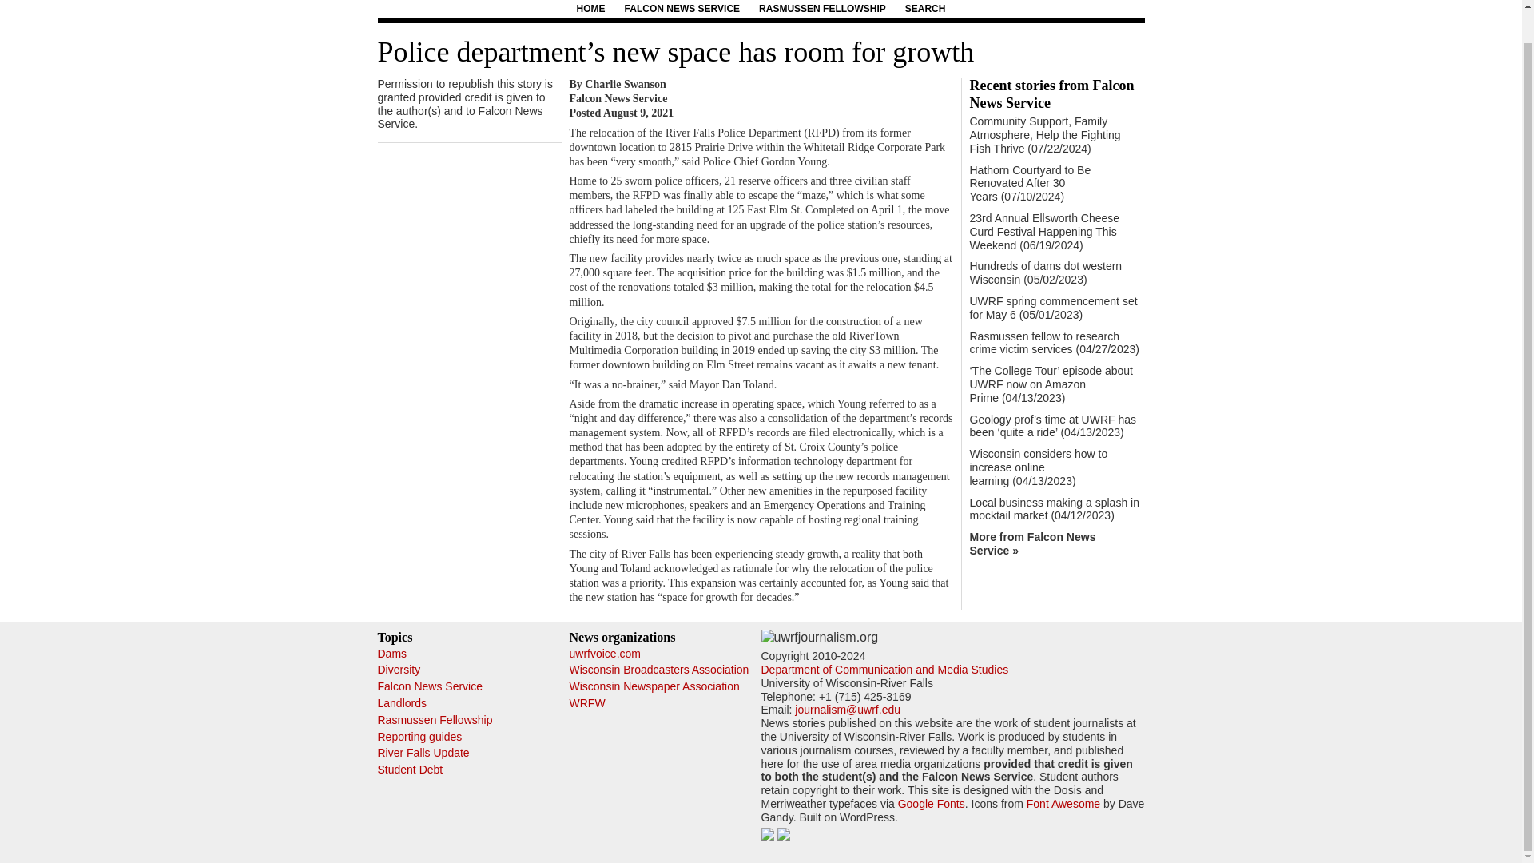 This screenshot has height=863, width=1534. Describe the element at coordinates (399, 670) in the screenshot. I see `Diversity` at that location.